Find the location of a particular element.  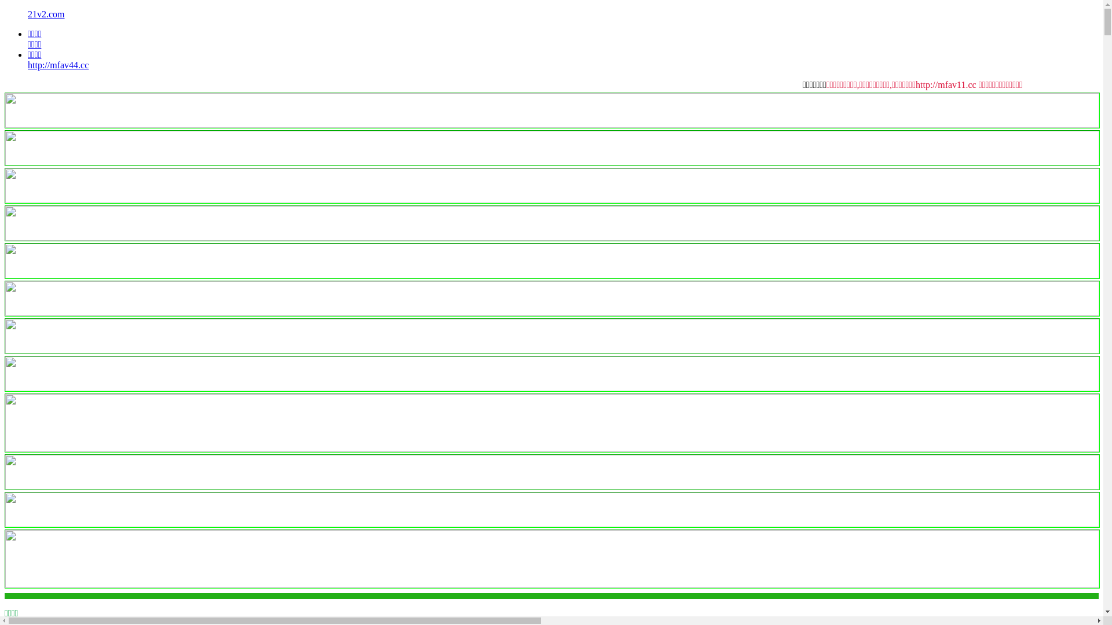

http://mfav44.cc is located at coordinates (58, 65).